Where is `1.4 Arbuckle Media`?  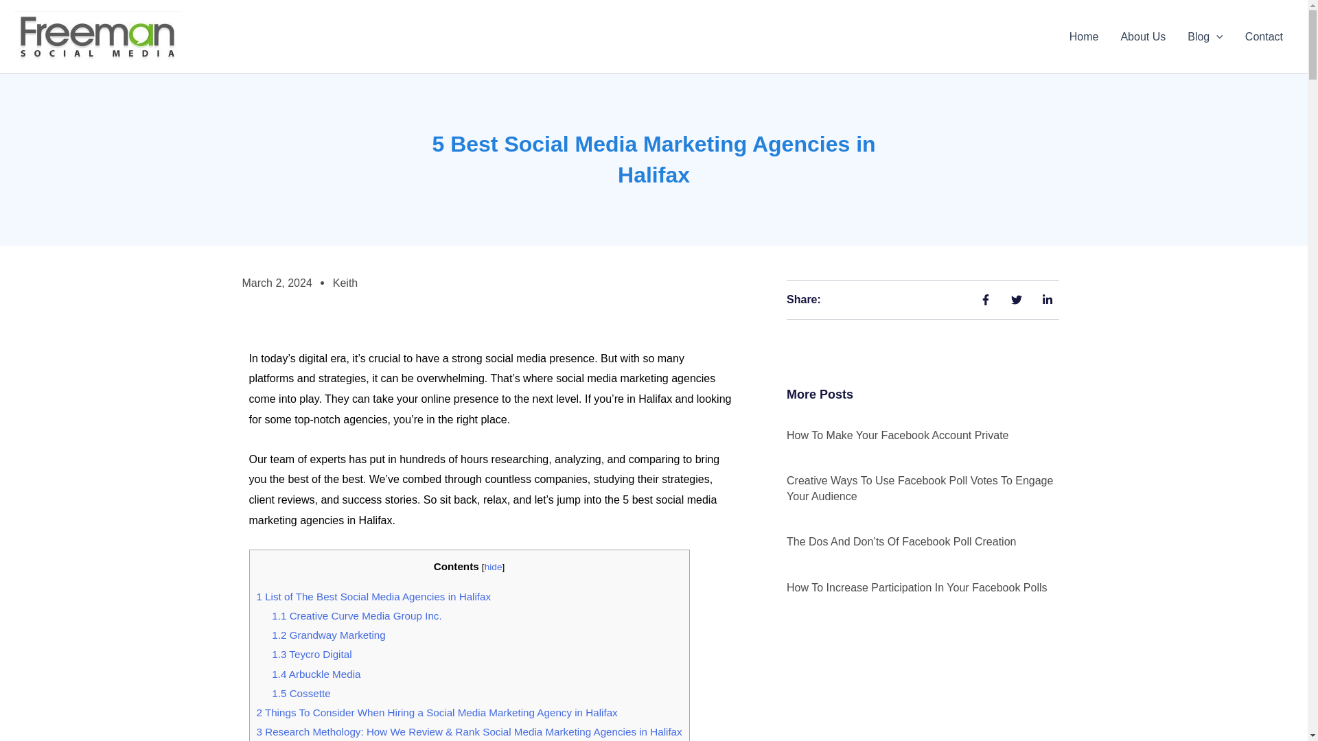 1.4 Arbuckle Media is located at coordinates (316, 674).